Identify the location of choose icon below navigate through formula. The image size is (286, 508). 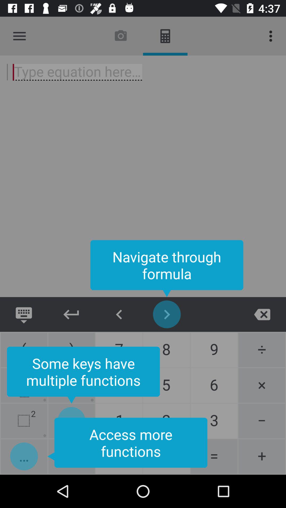
(167, 314).